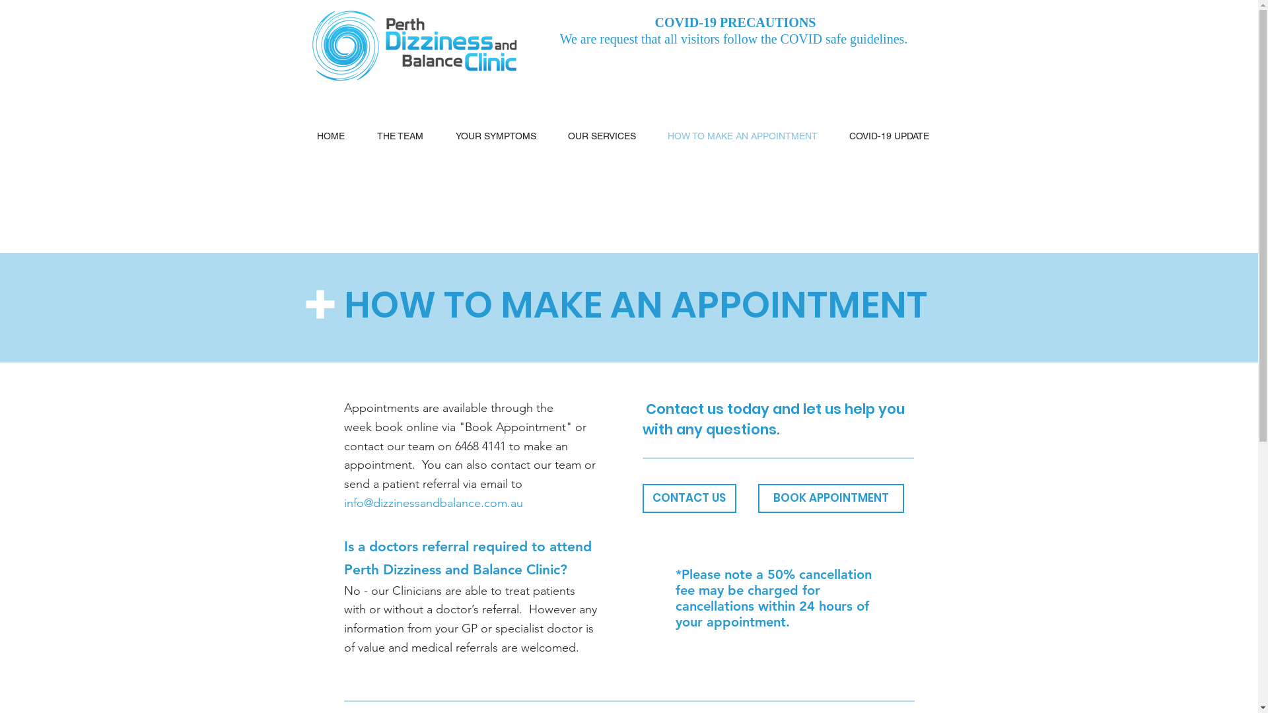  I want to click on HOME, so click(337, 136).